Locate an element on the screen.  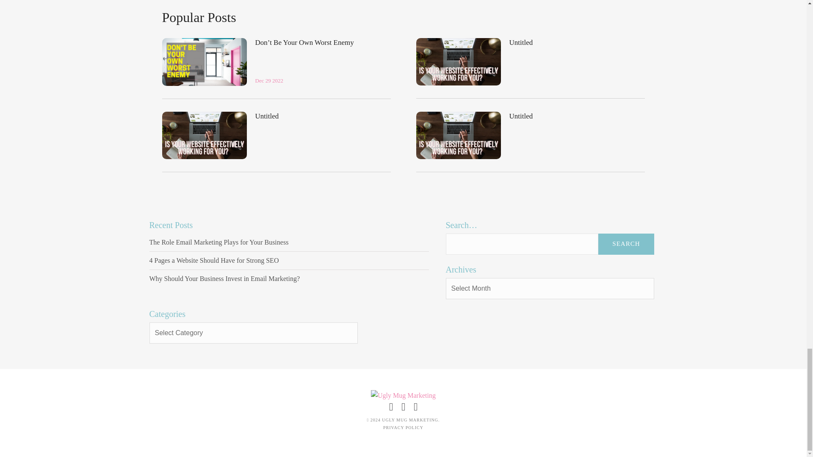
Untitled is located at coordinates (458, 135).